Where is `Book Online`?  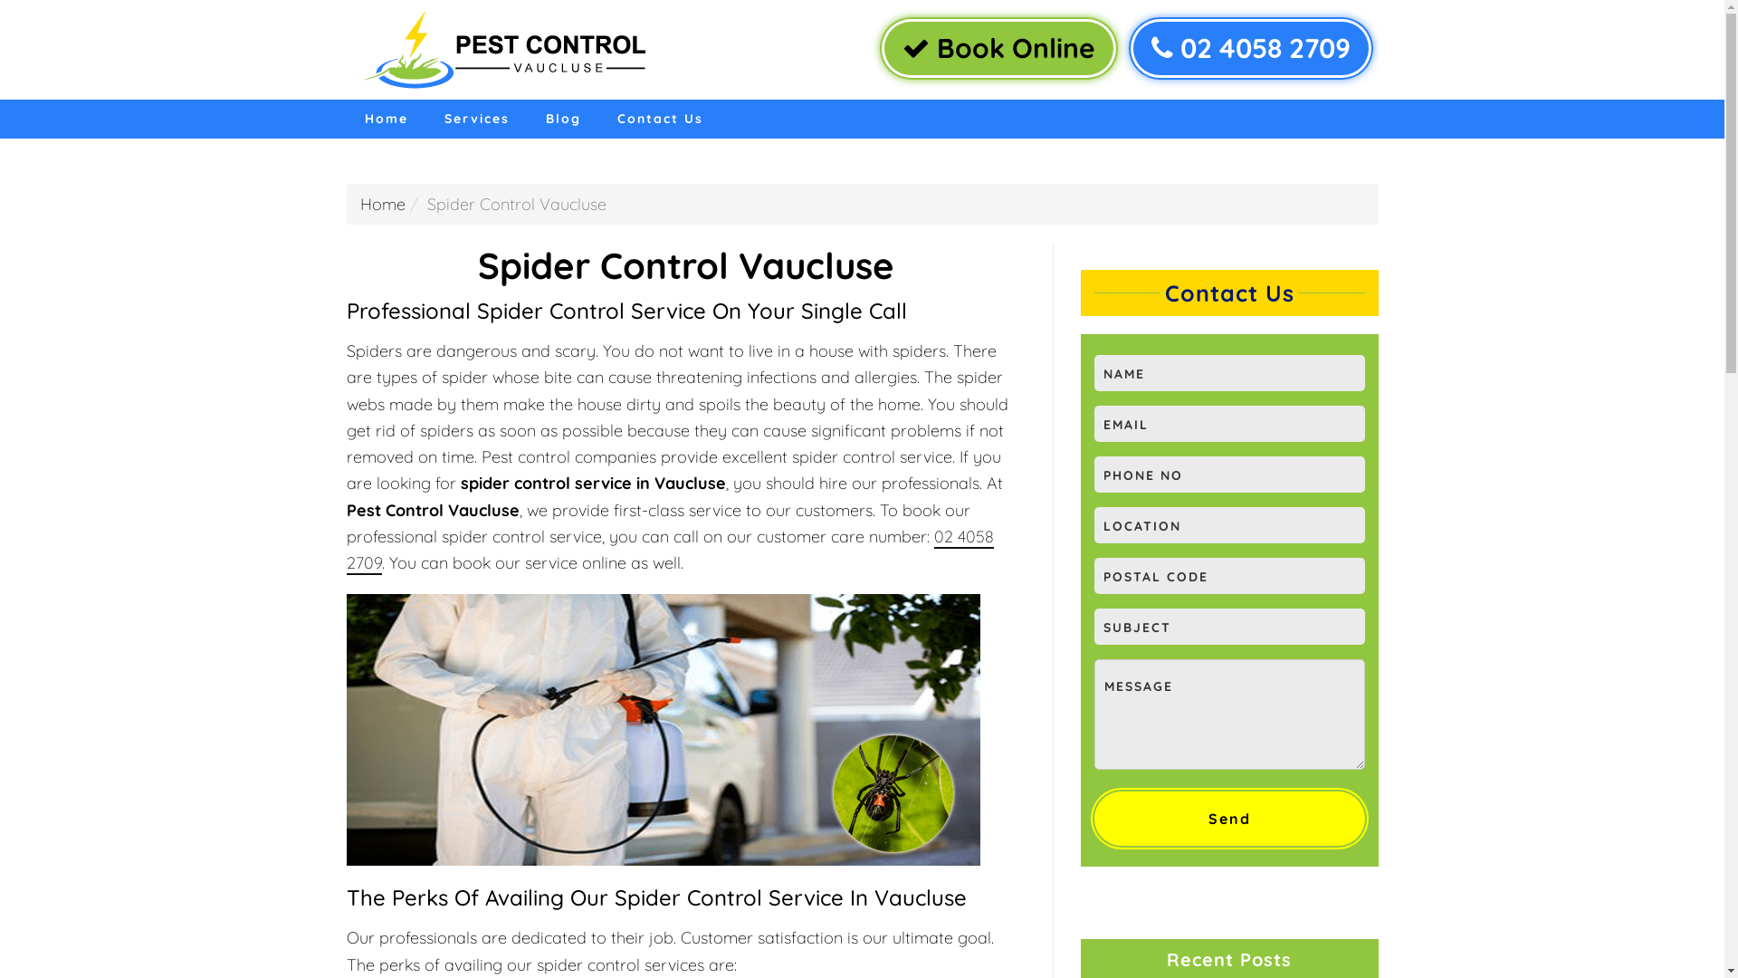 Book Online is located at coordinates (999, 49).